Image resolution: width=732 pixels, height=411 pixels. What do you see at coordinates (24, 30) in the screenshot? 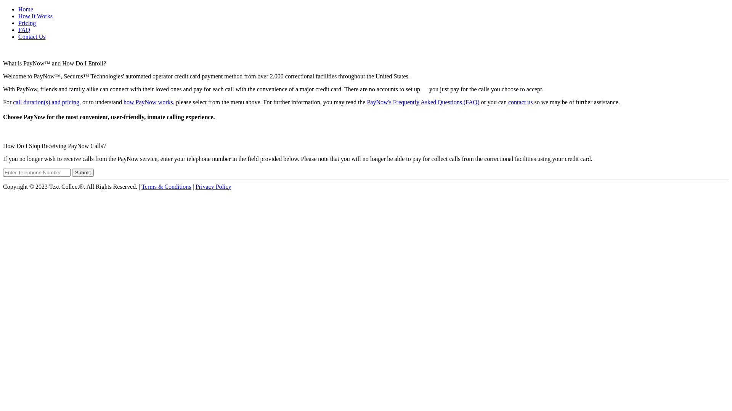
I see `FAQ` at bounding box center [24, 30].